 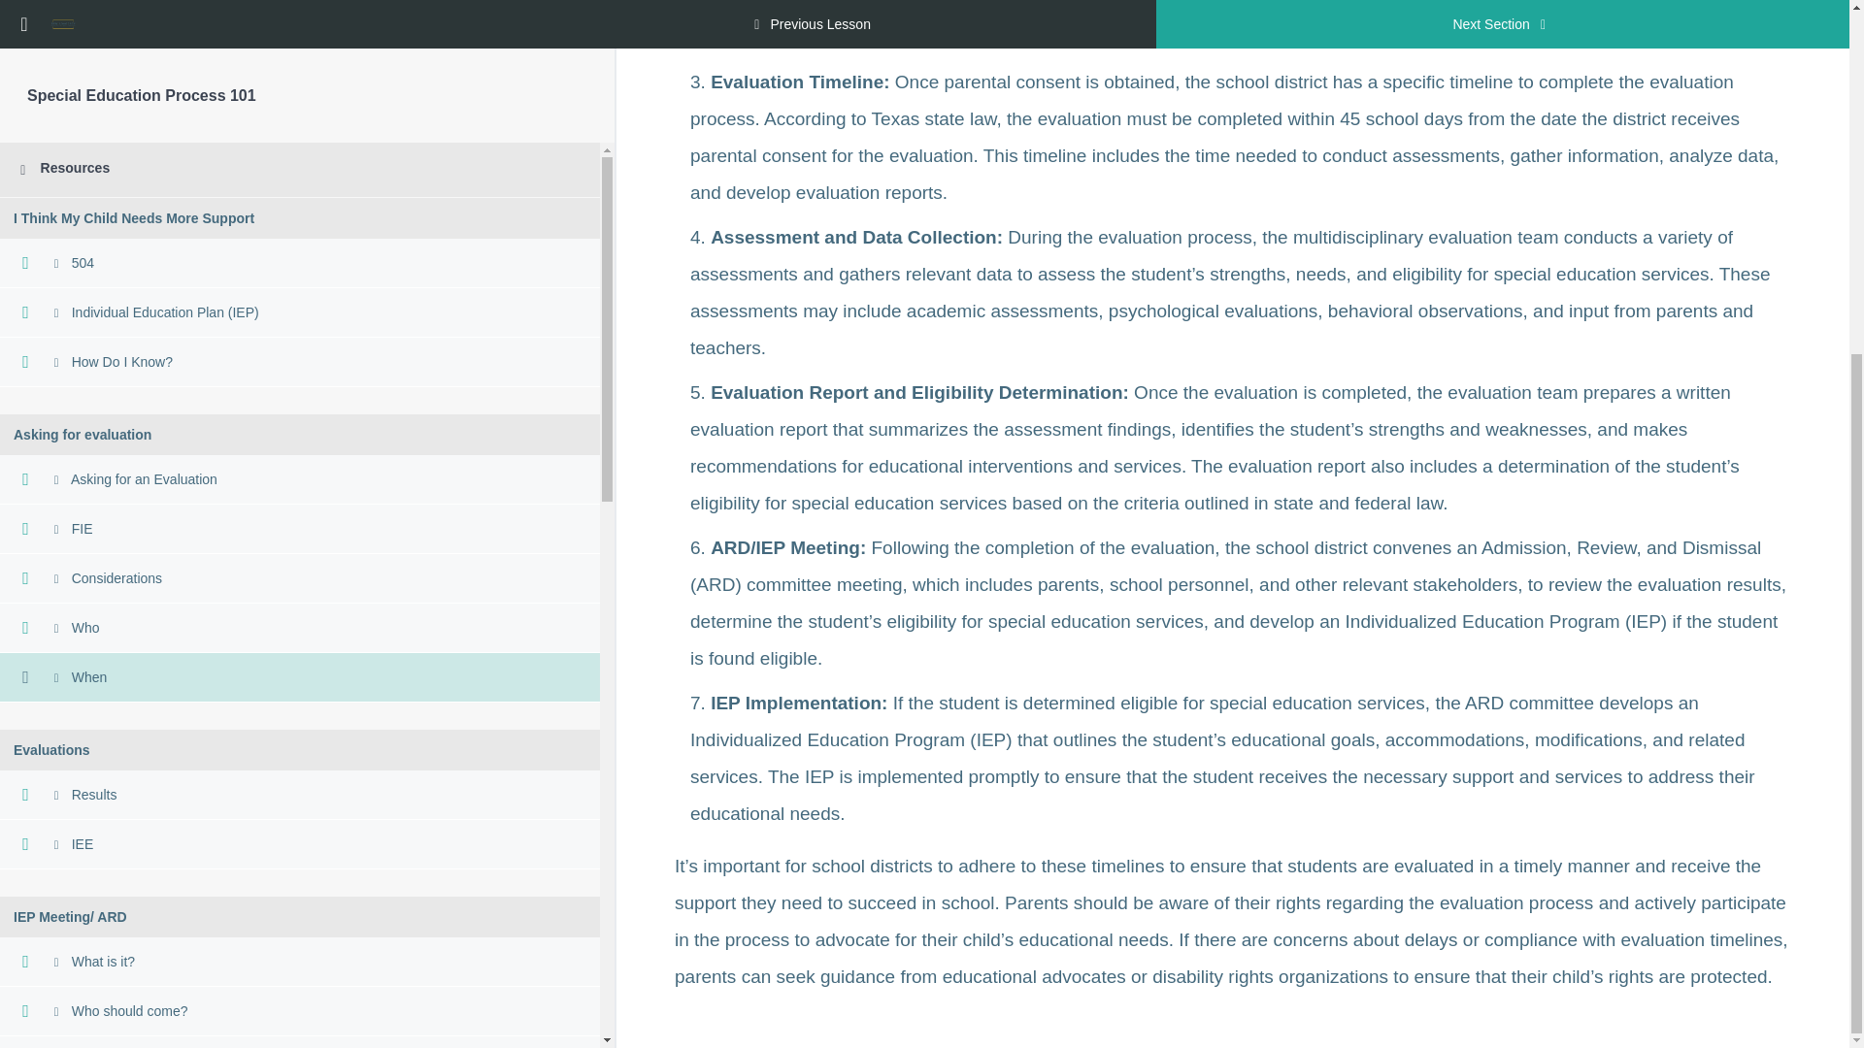 What do you see at coordinates (300, 438) in the screenshot?
I see `What is it?` at bounding box center [300, 438].